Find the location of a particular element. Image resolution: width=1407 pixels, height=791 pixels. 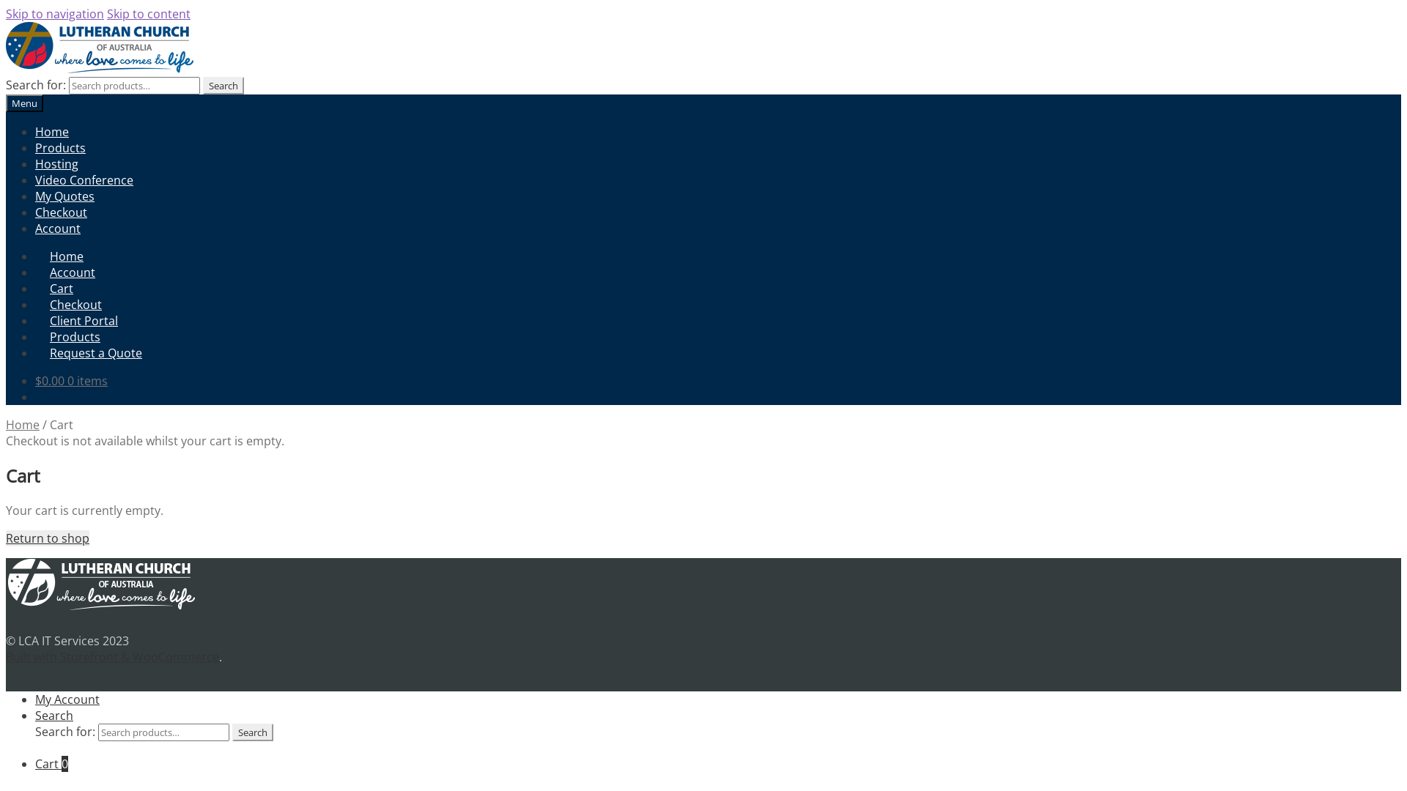

Account is located at coordinates (58, 229).